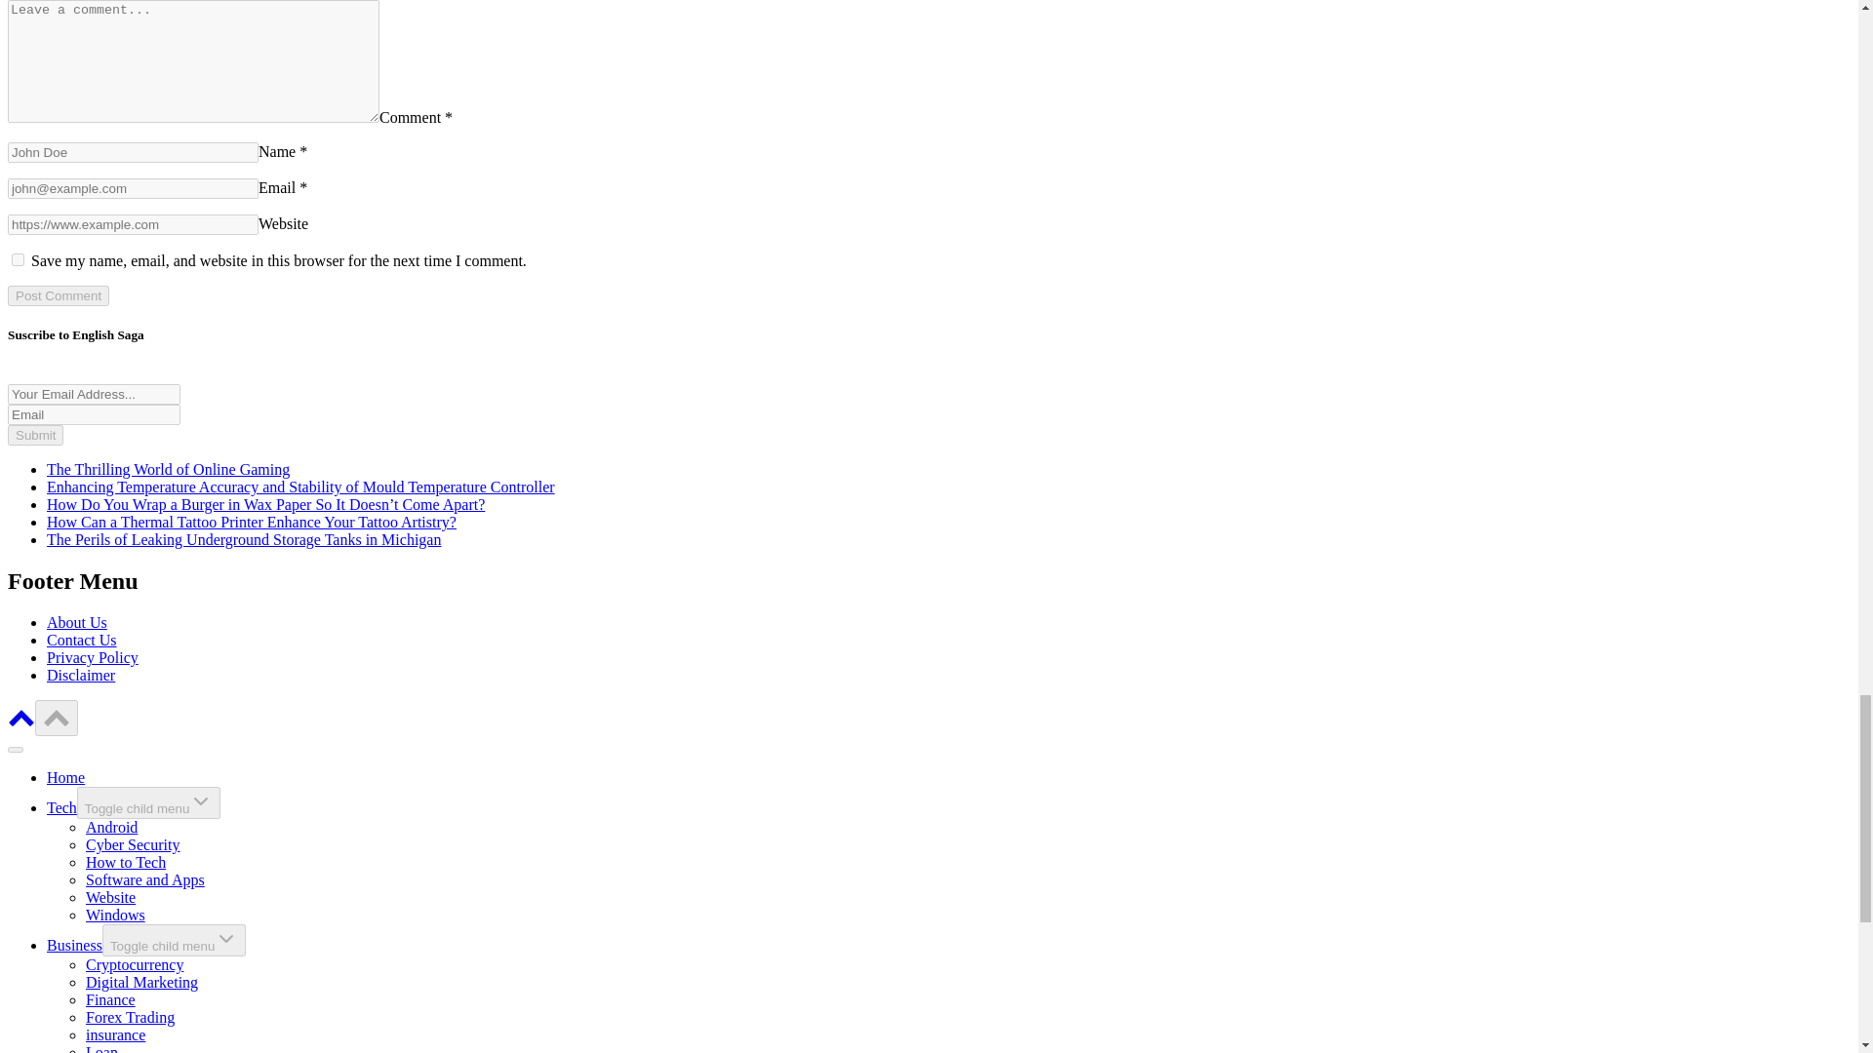 The height and width of the screenshot is (1053, 1873). I want to click on Post Comment, so click(58, 294).